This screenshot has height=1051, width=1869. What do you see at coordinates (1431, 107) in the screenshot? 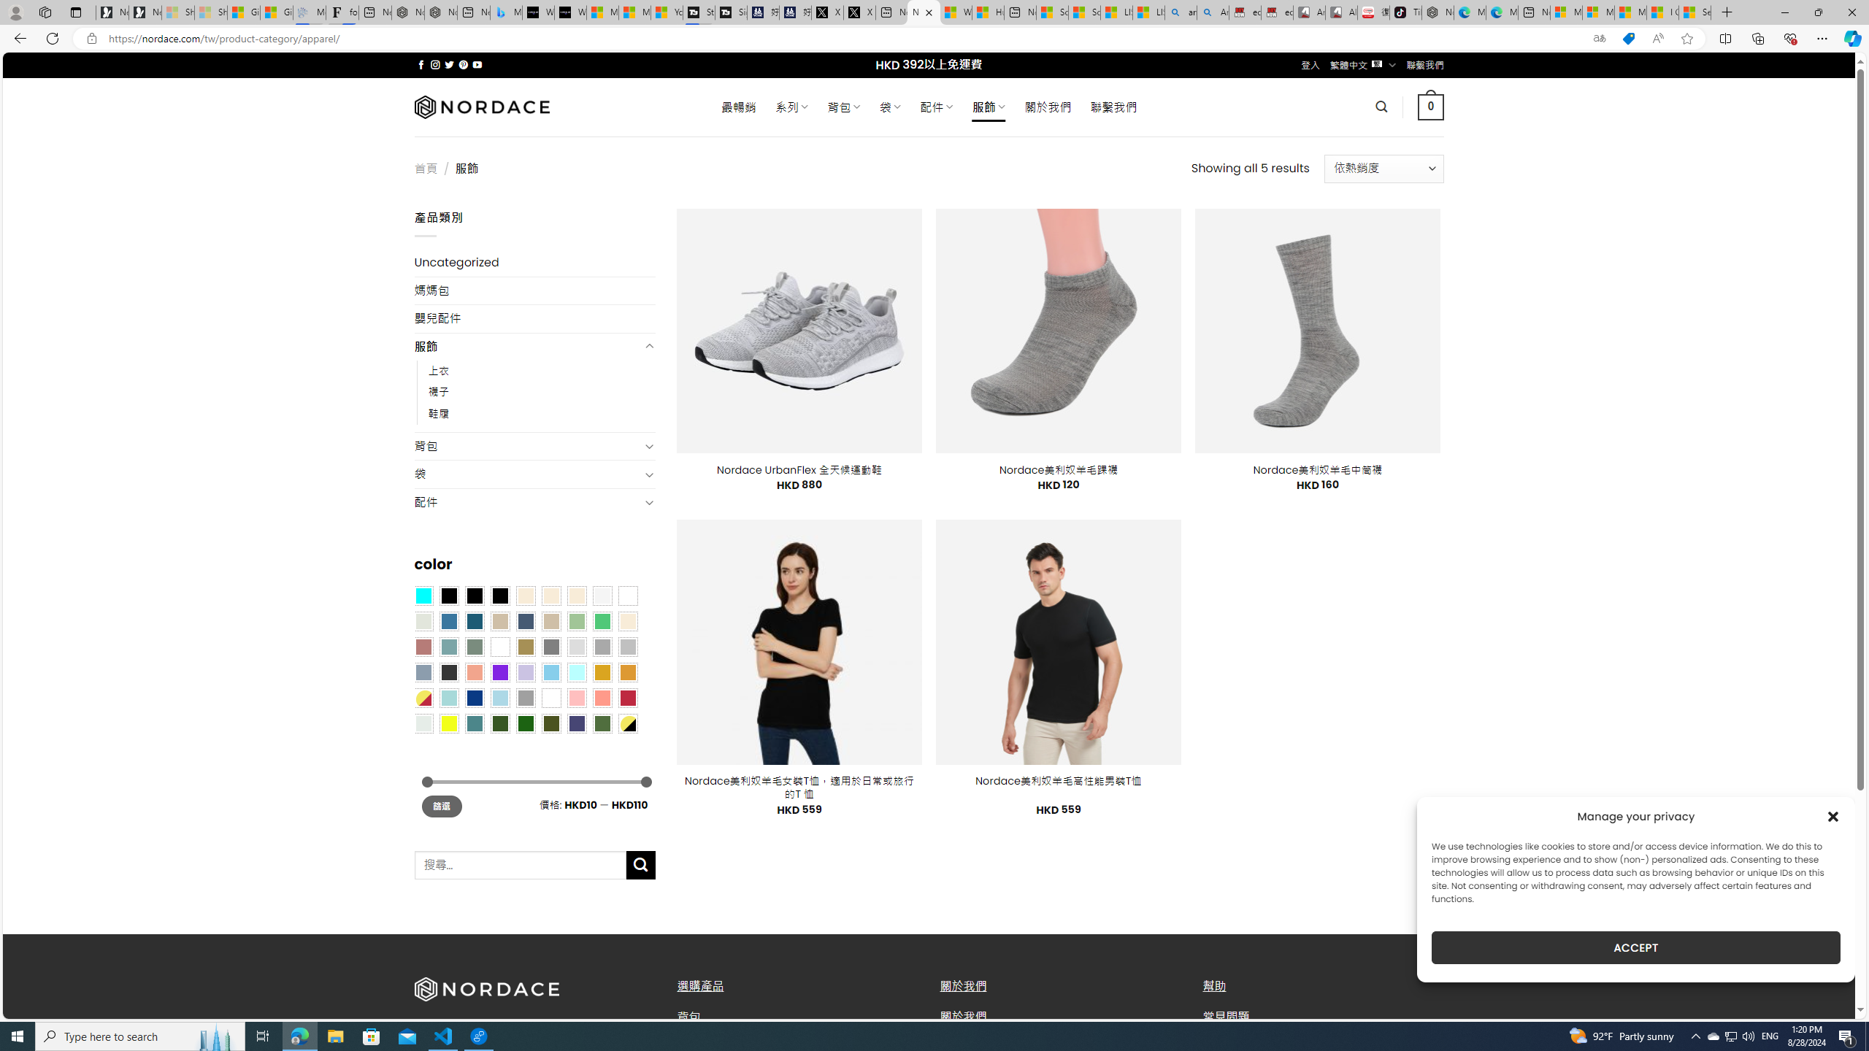
I see `  0  ` at bounding box center [1431, 107].